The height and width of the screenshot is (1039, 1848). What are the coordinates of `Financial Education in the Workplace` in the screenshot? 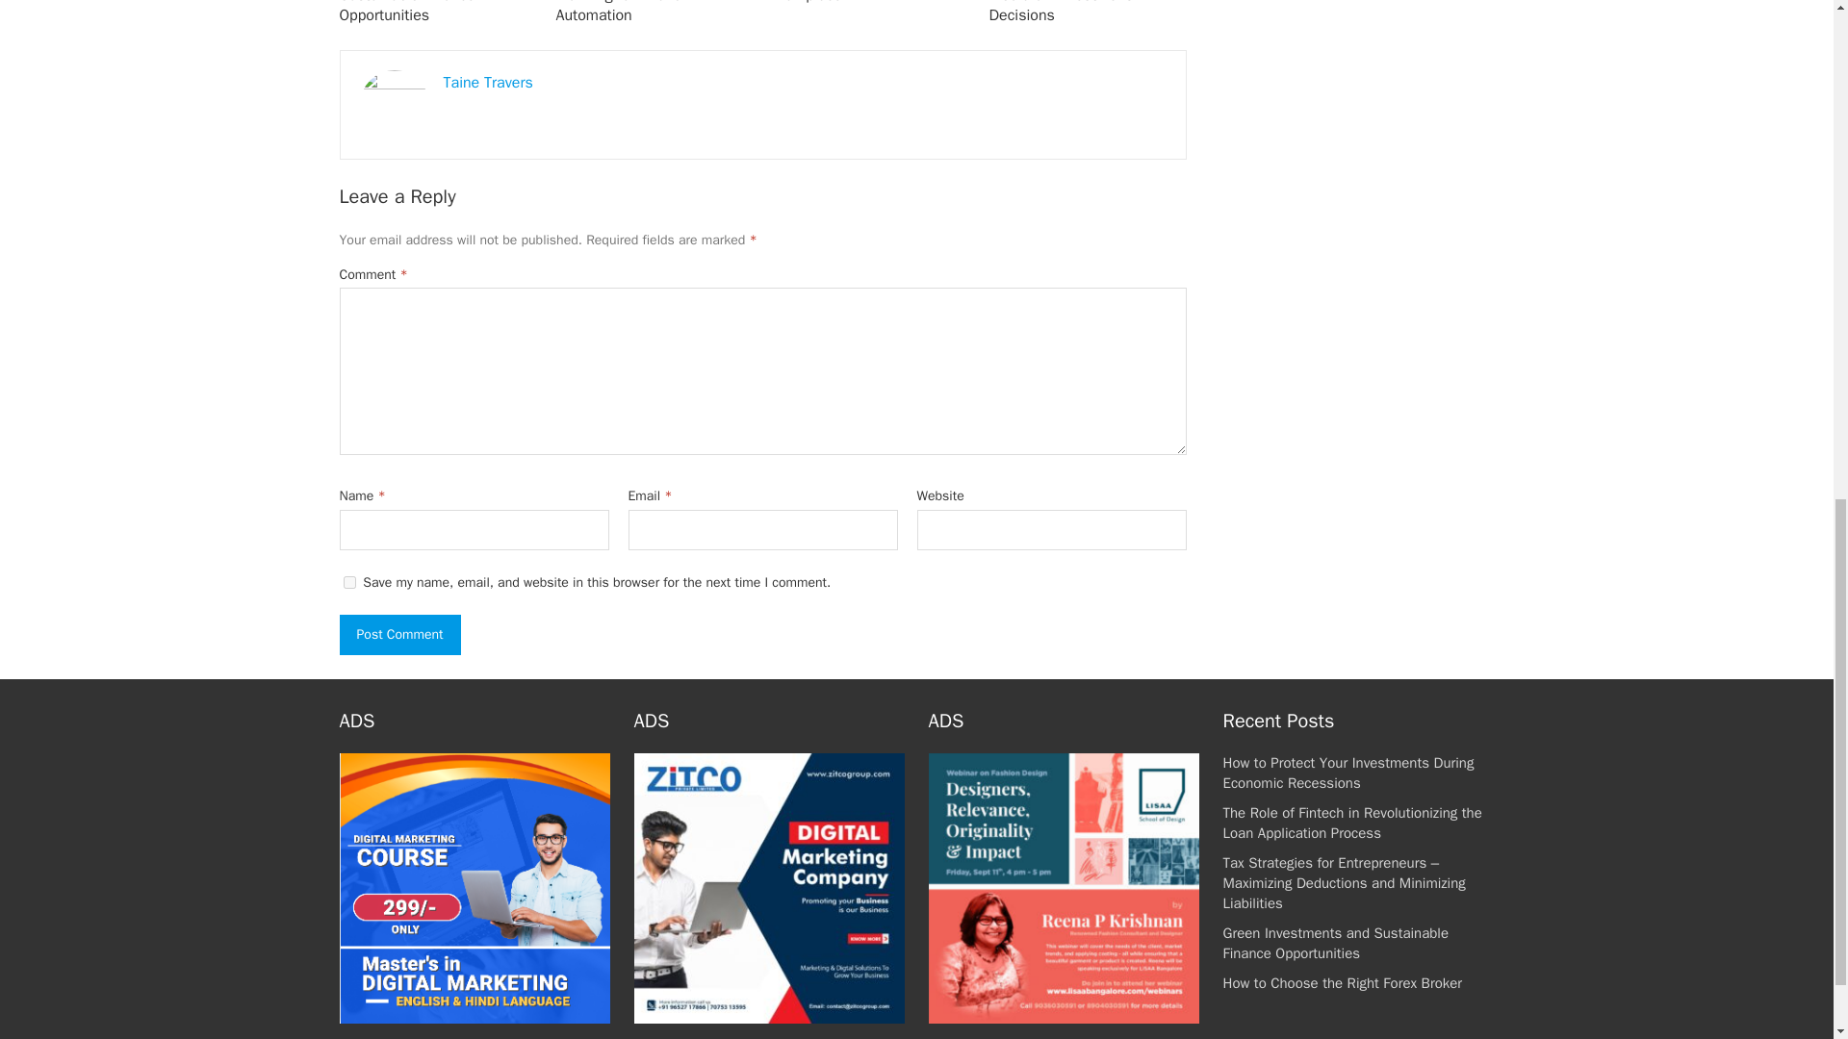 It's located at (859, 3).